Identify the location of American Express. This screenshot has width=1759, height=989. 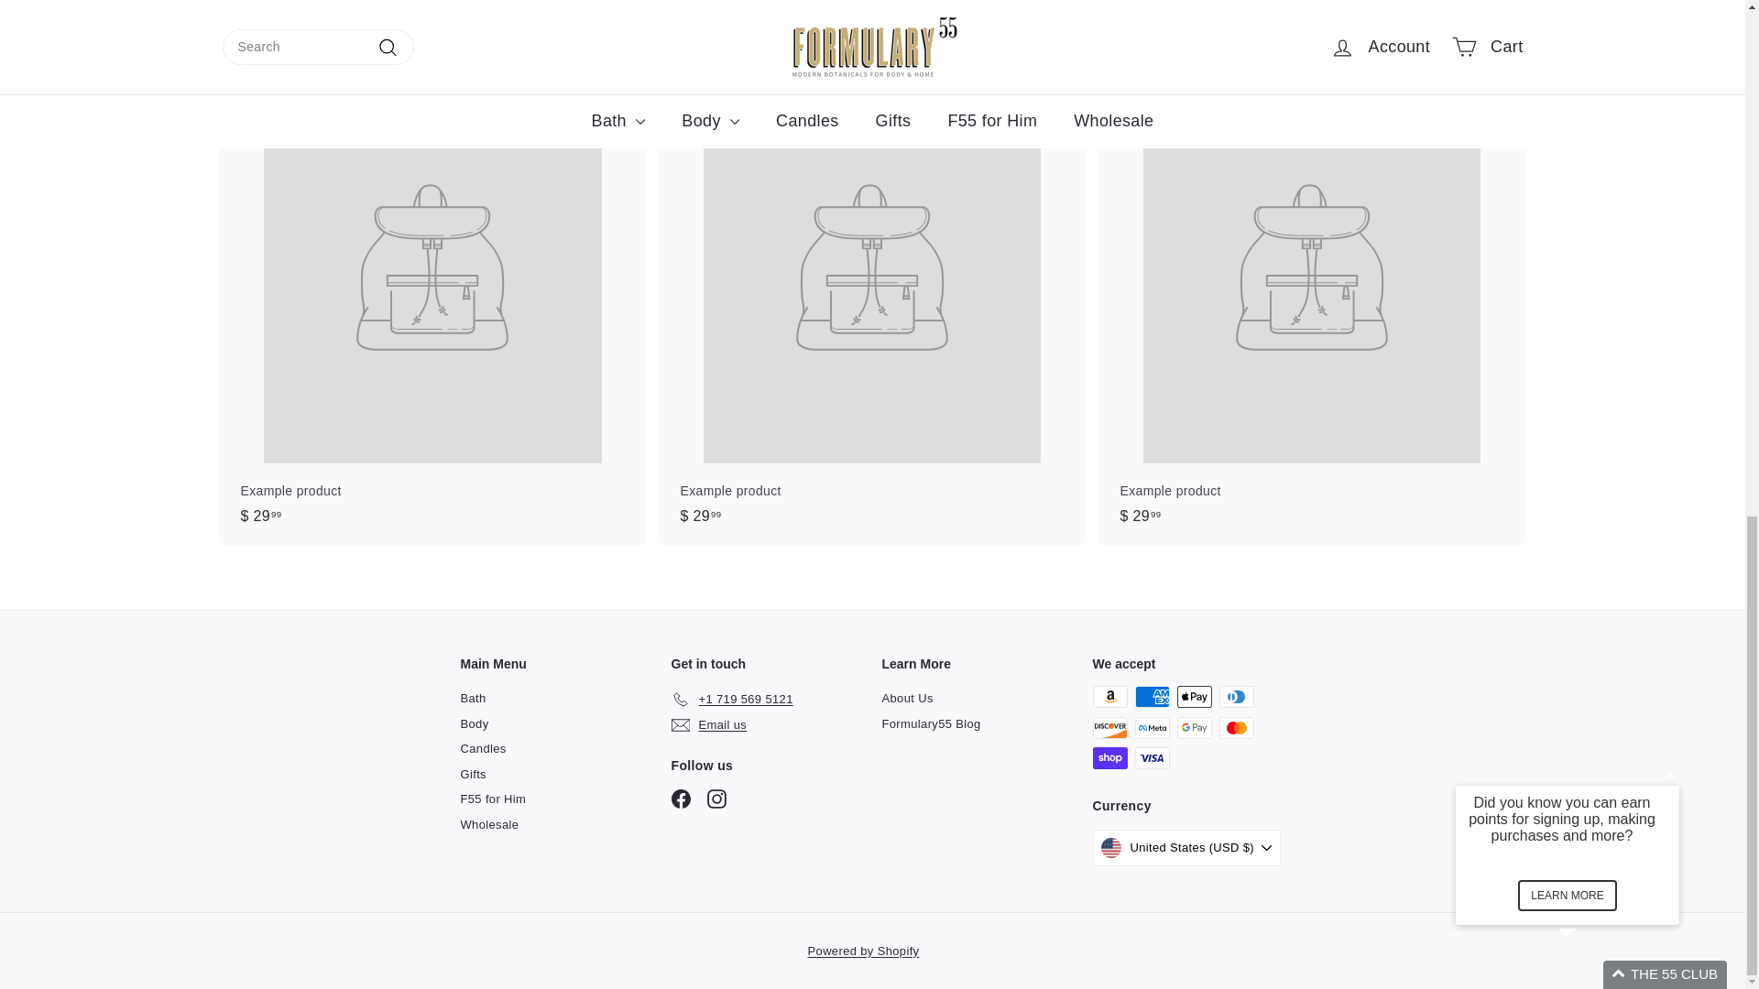
(1152, 697).